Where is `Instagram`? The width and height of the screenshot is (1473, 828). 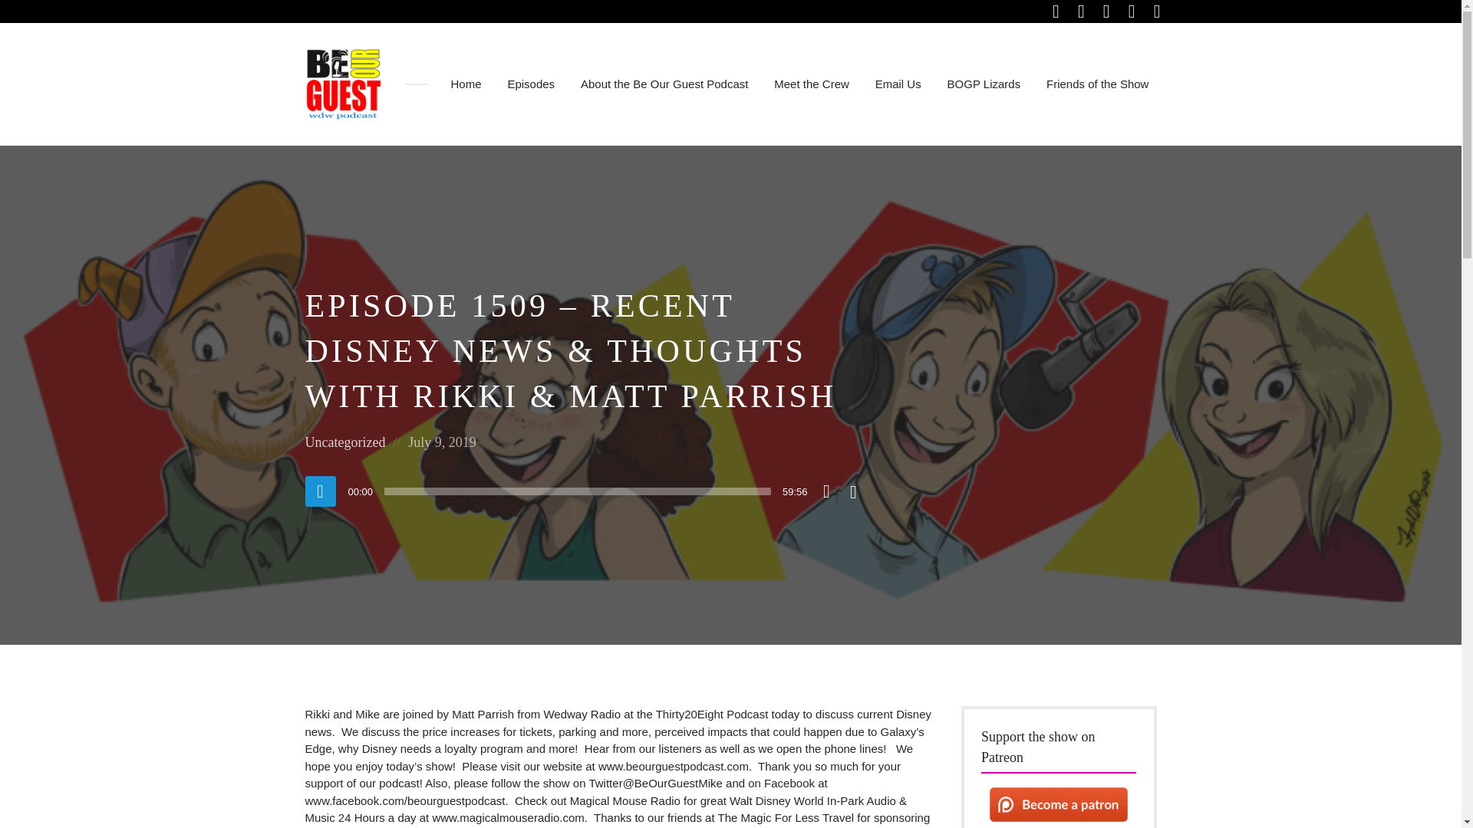 Instagram is located at coordinates (1082, 11).